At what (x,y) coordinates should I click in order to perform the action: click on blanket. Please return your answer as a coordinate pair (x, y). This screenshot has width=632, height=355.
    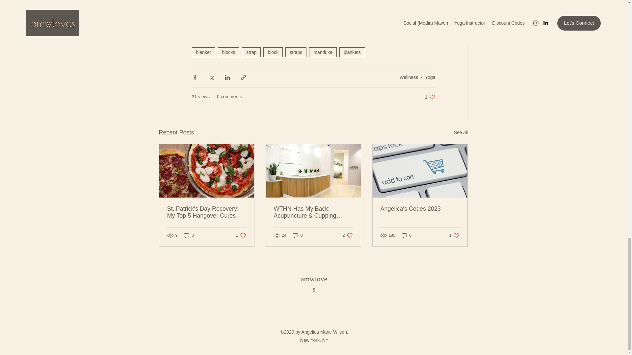
    Looking at the image, I should click on (203, 52).